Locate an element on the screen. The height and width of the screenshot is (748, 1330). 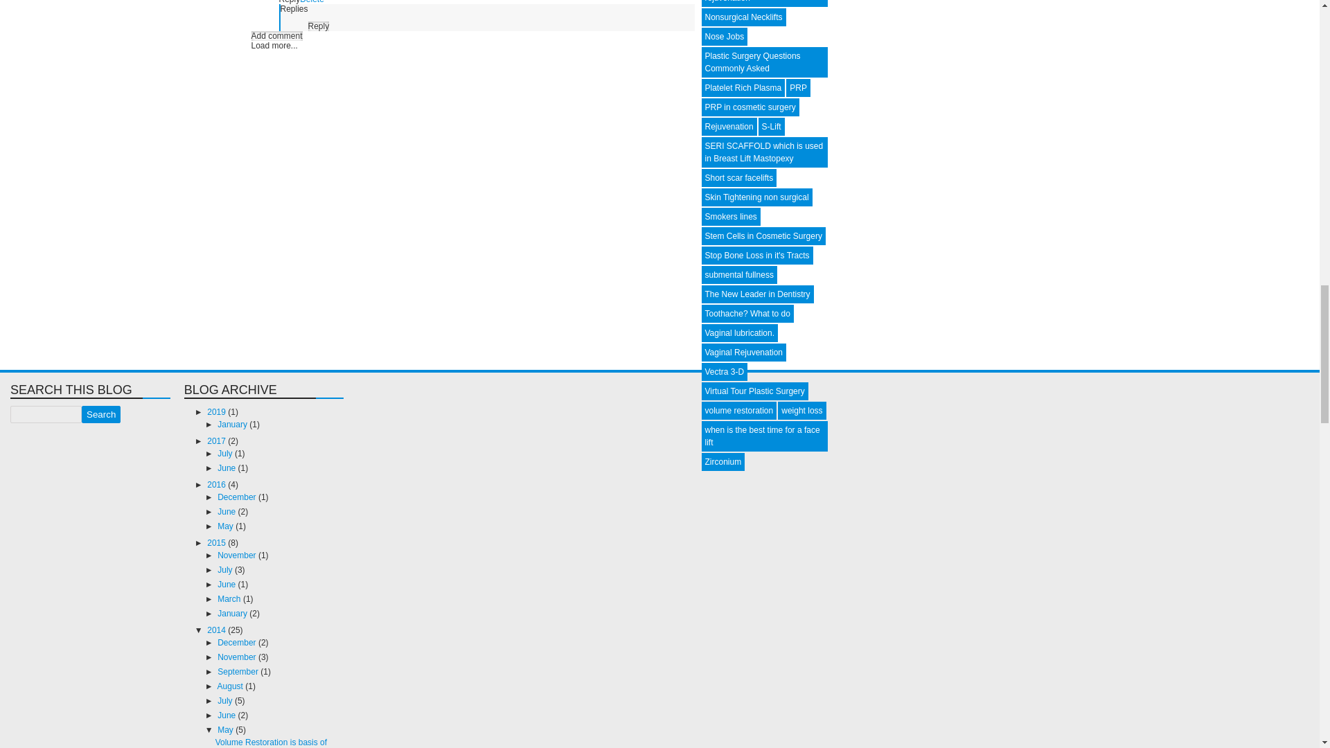
Search is located at coordinates (101, 414).